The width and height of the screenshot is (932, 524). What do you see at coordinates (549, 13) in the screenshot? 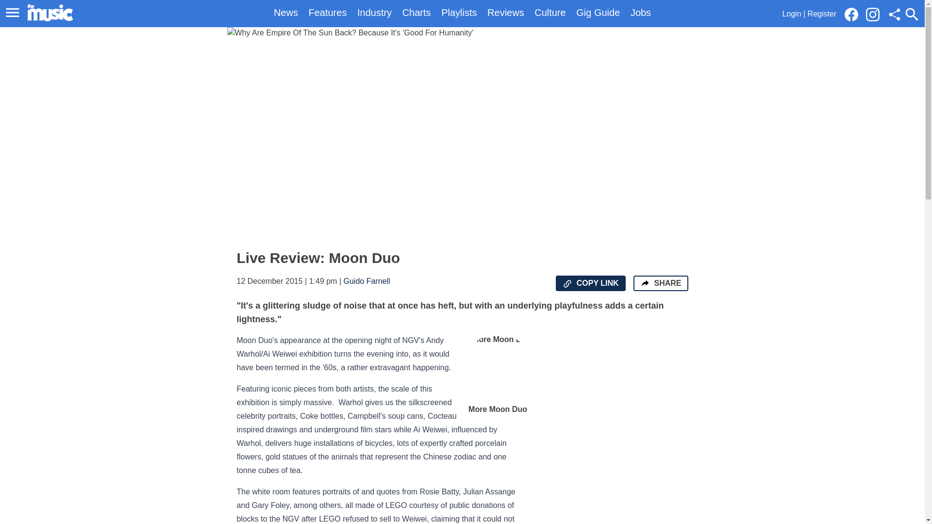
I see `Culture` at bounding box center [549, 13].